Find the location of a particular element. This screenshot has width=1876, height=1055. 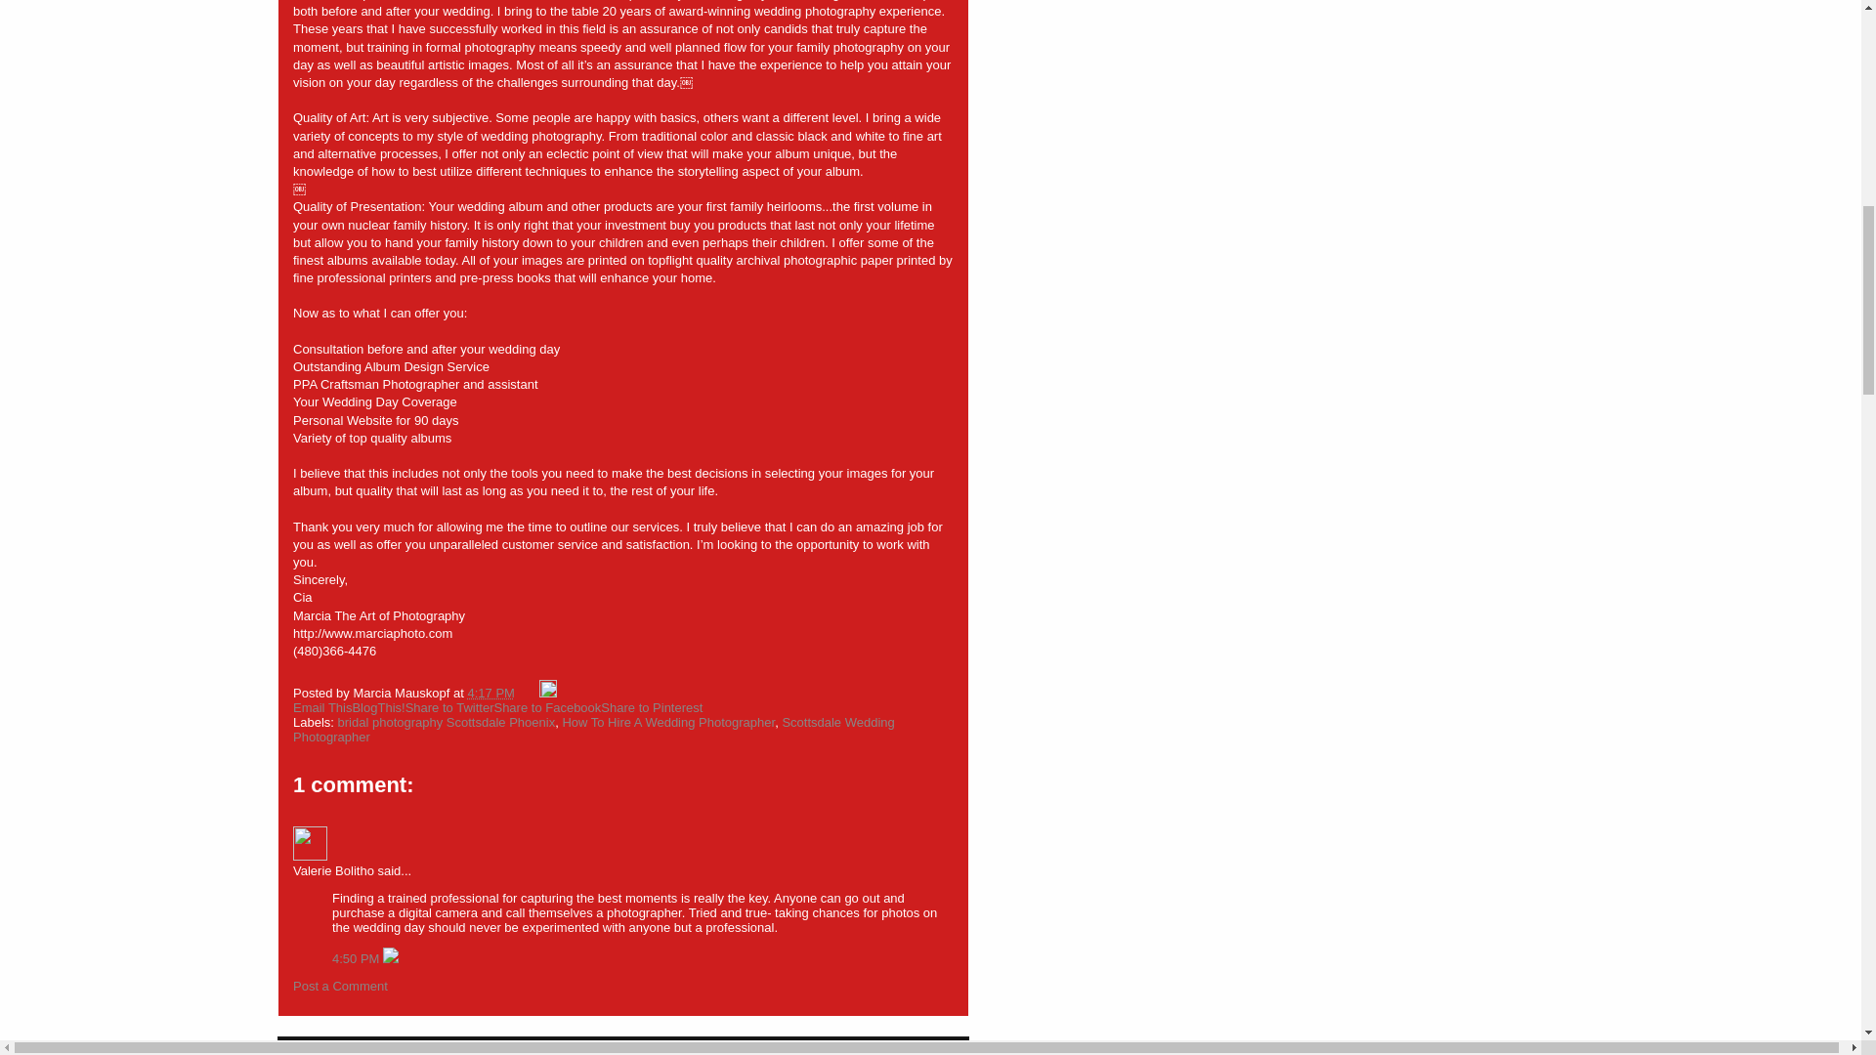

Share to Facebook is located at coordinates (546, 707).